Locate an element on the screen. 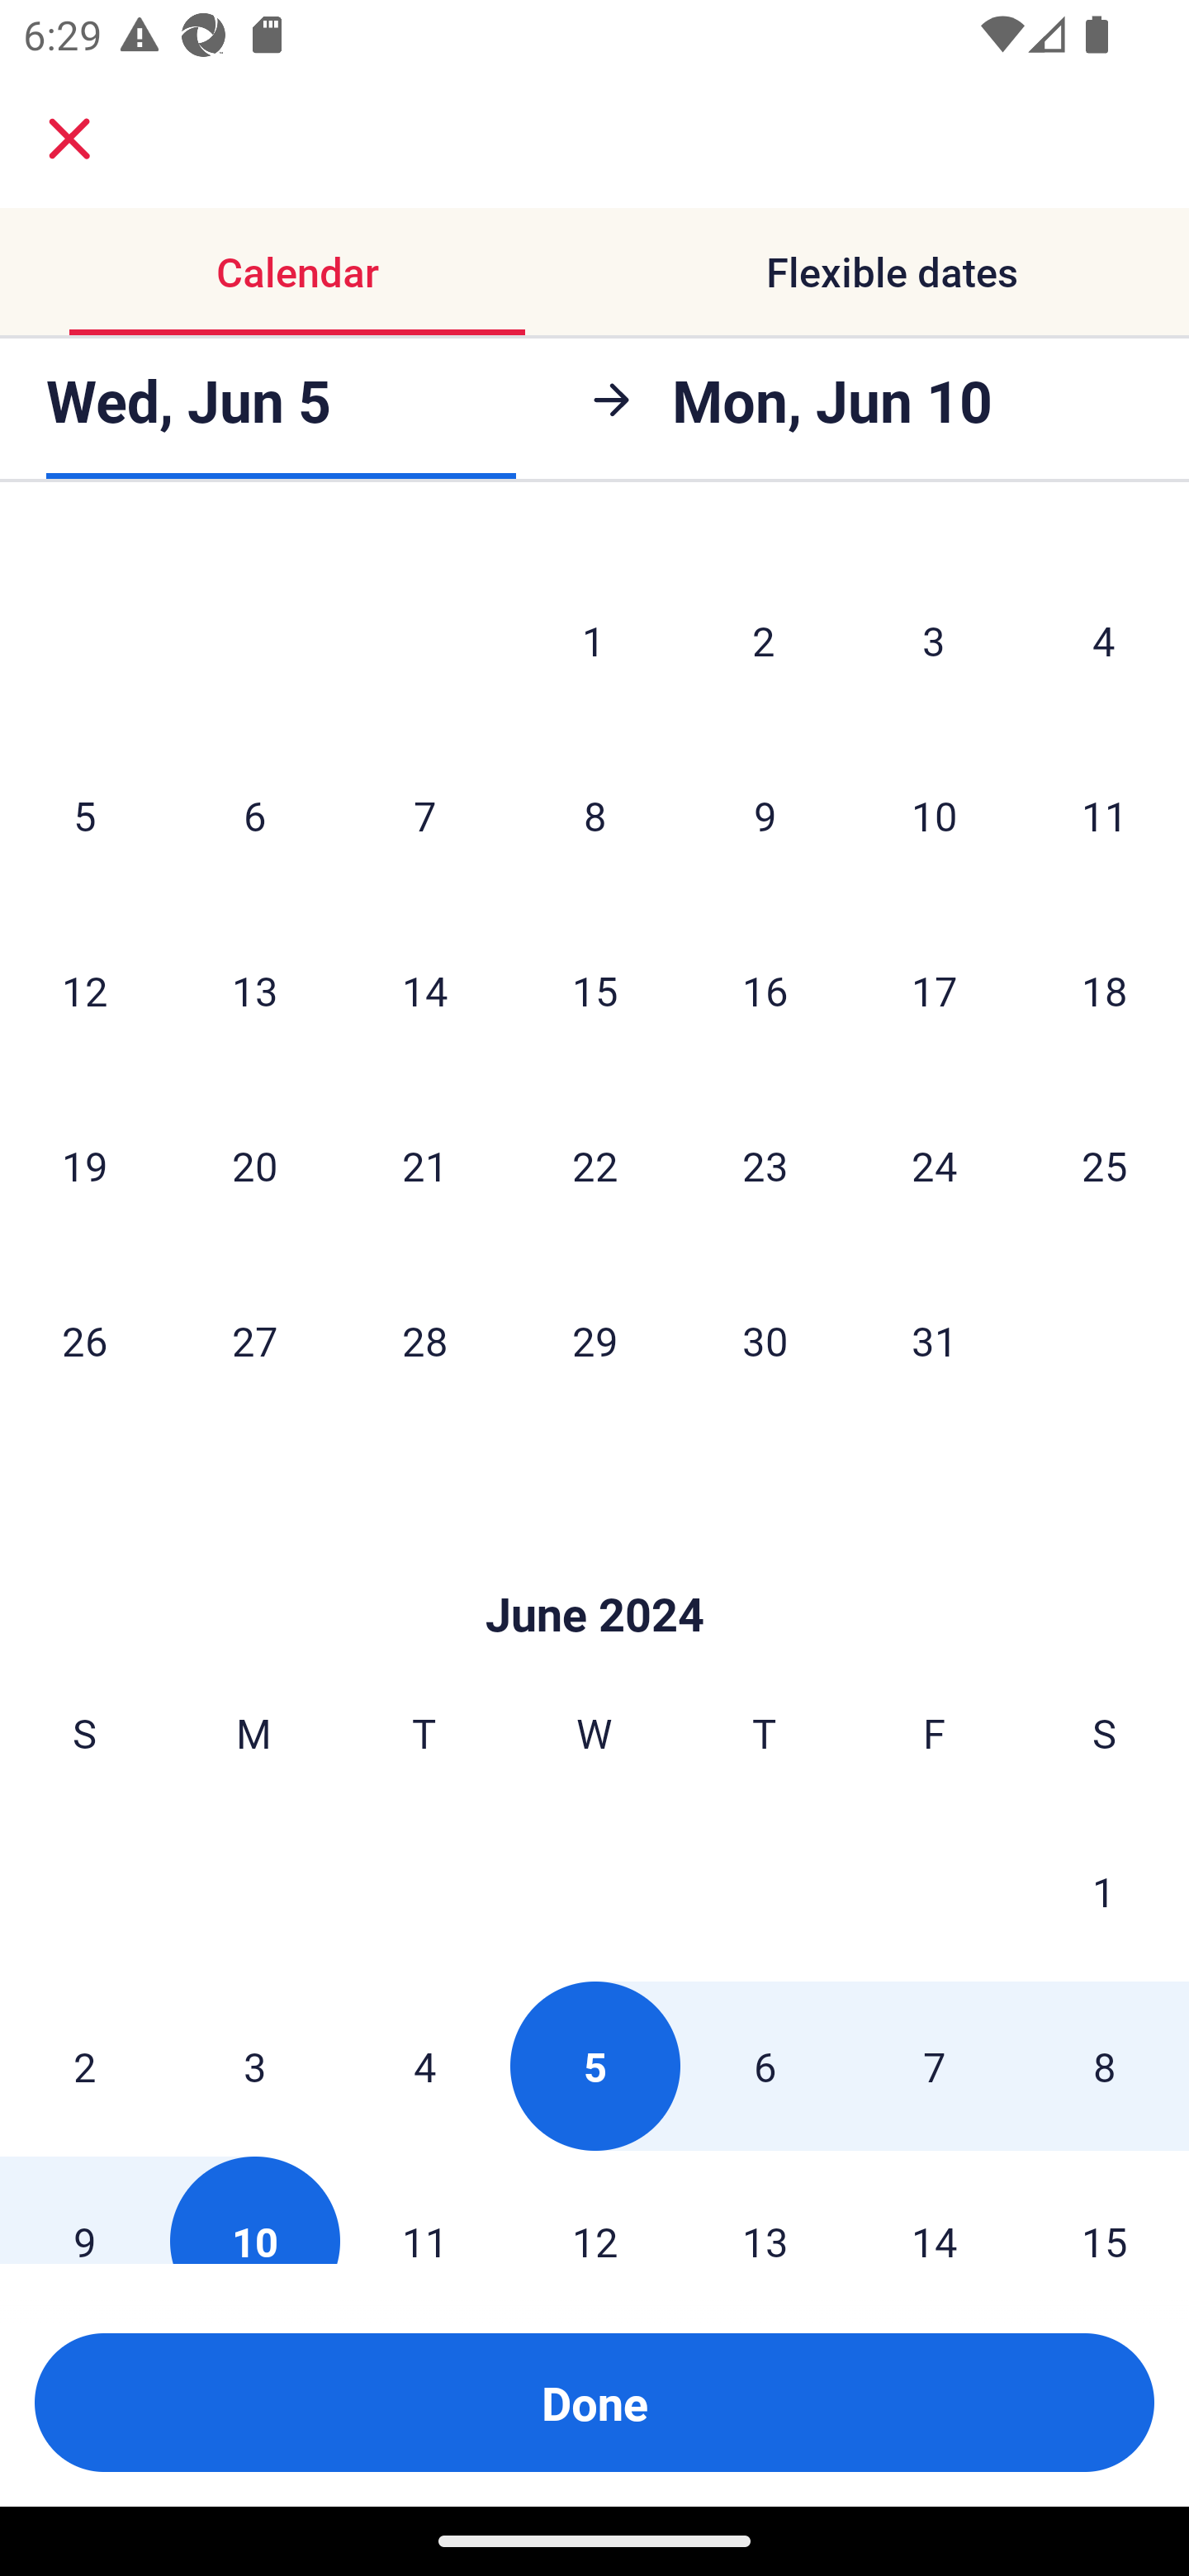 The image size is (1189, 2576). 1 Wednesday, May 1, 2024 is located at coordinates (594, 639).